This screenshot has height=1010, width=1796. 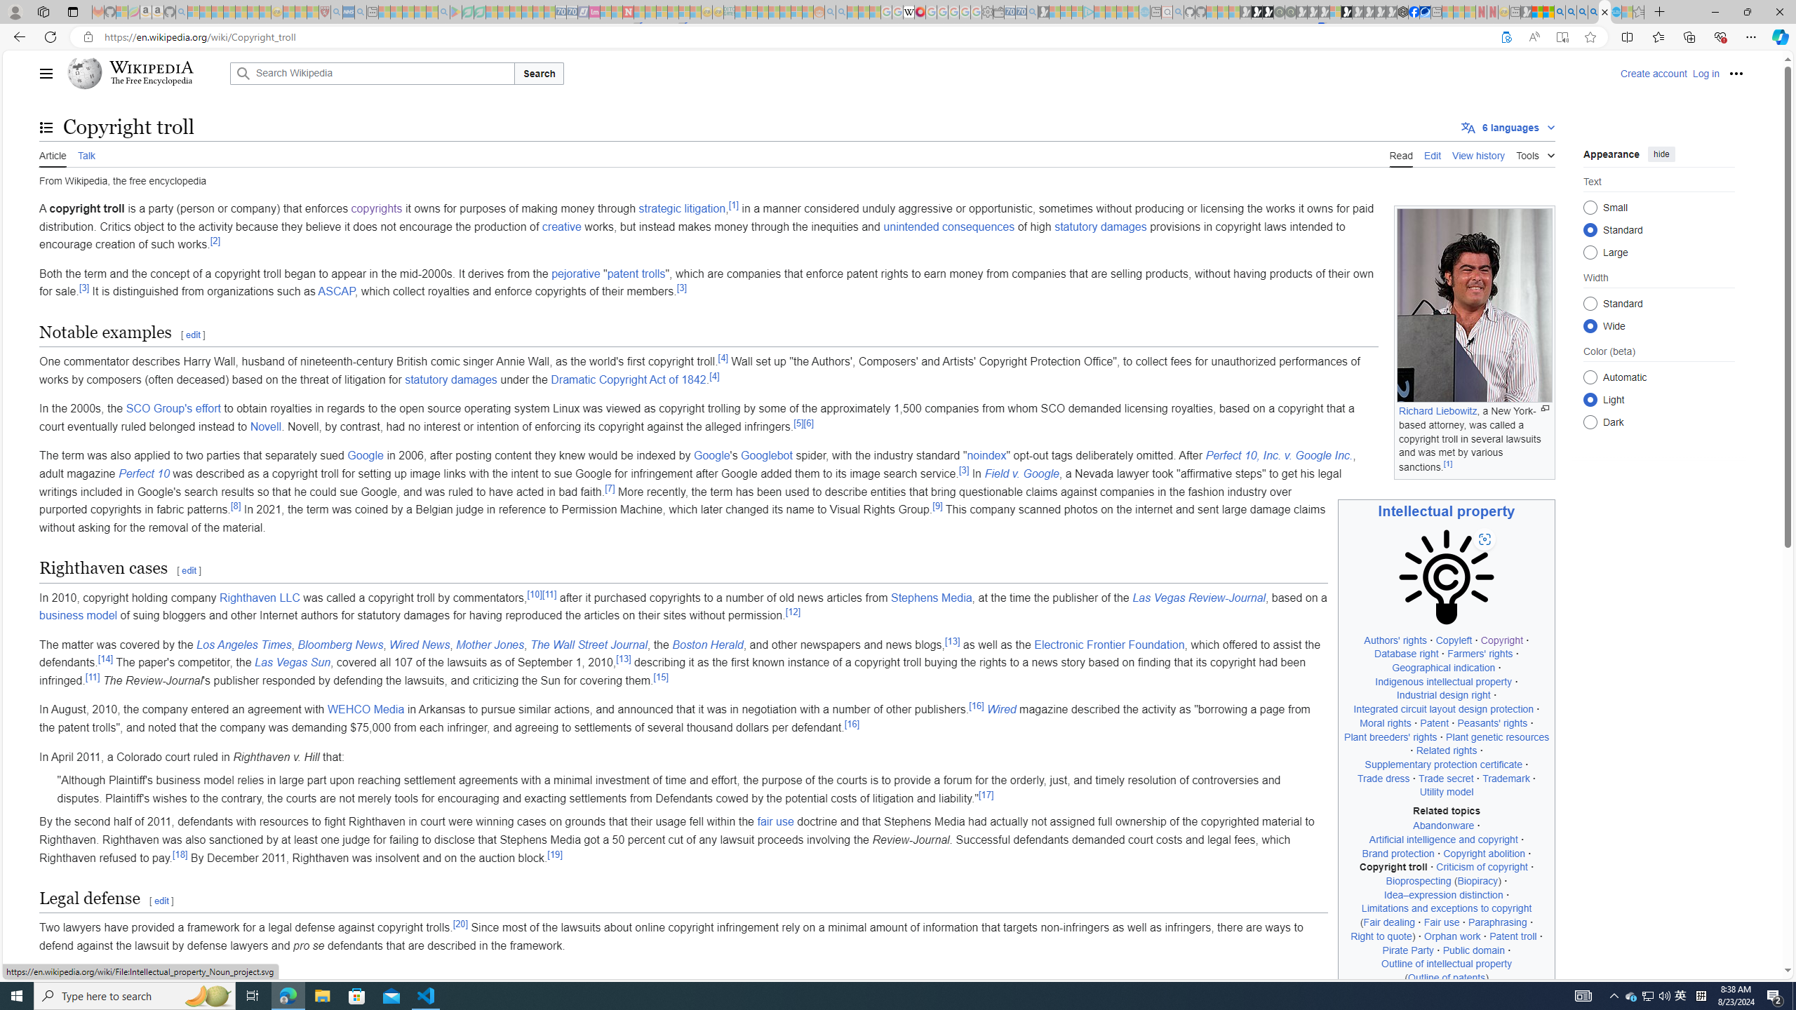 What do you see at coordinates (359, 12) in the screenshot?
I see `utah sues federal government - Search - Sleeping` at bounding box center [359, 12].